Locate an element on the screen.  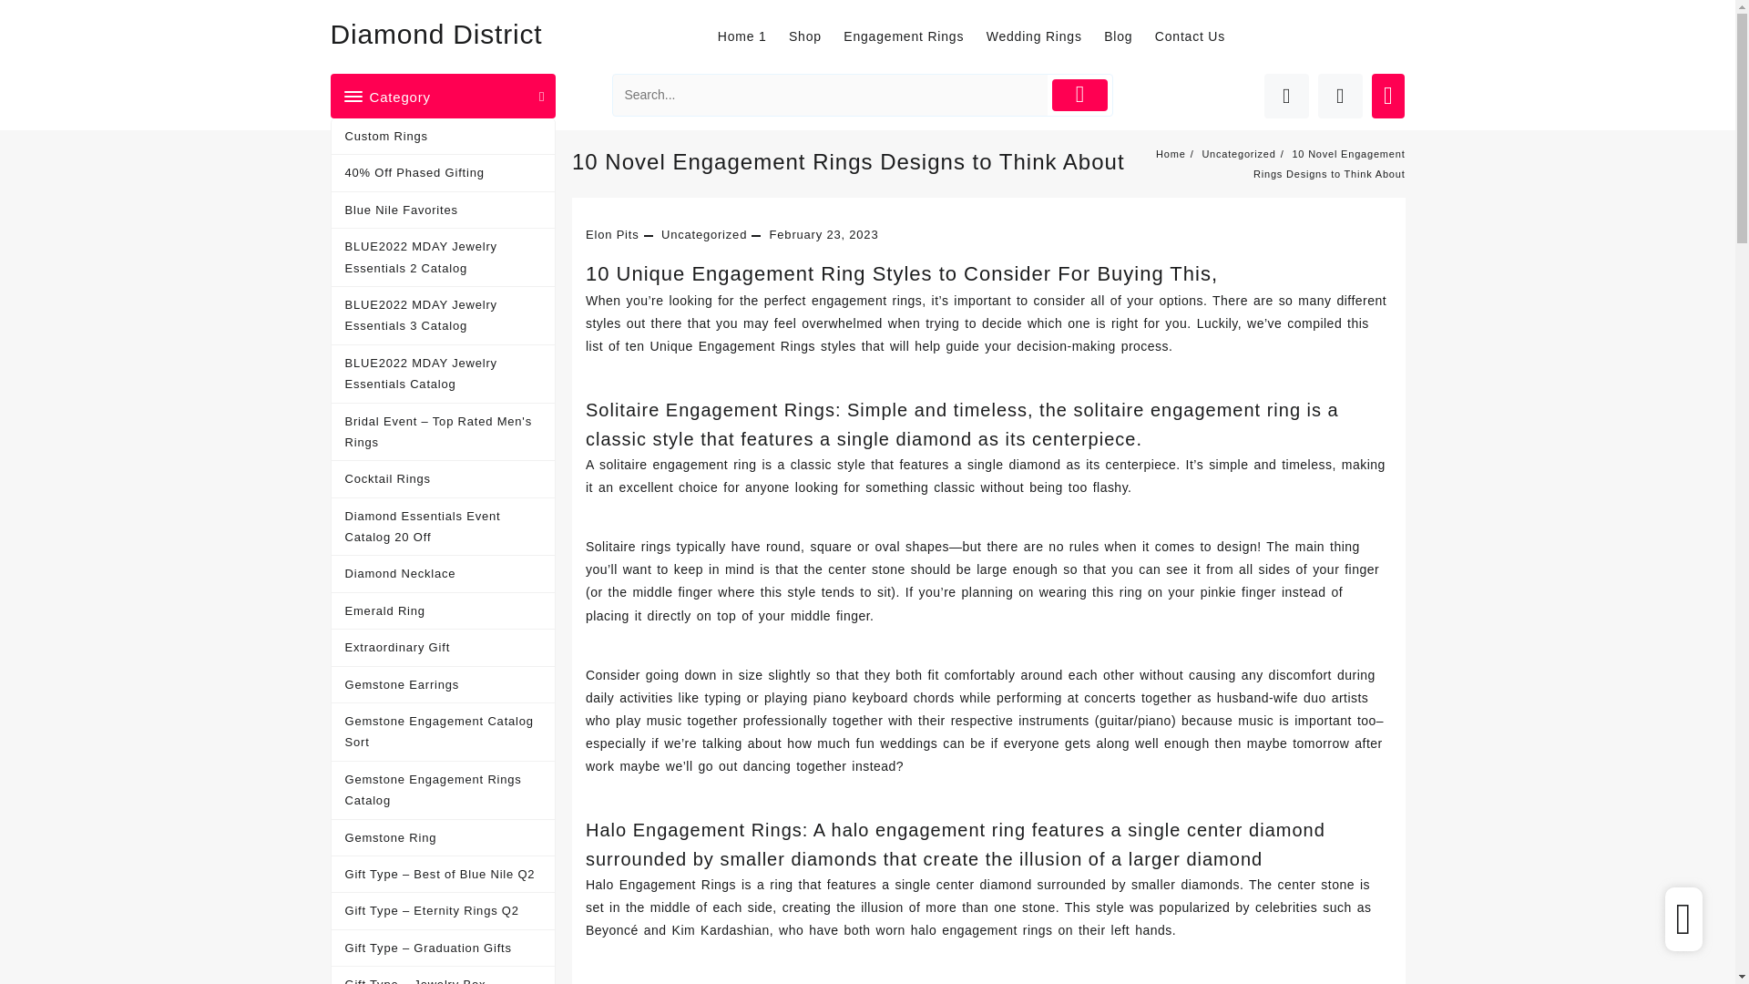
Gemstone Engagement Catalog Sort is located at coordinates (444, 733).